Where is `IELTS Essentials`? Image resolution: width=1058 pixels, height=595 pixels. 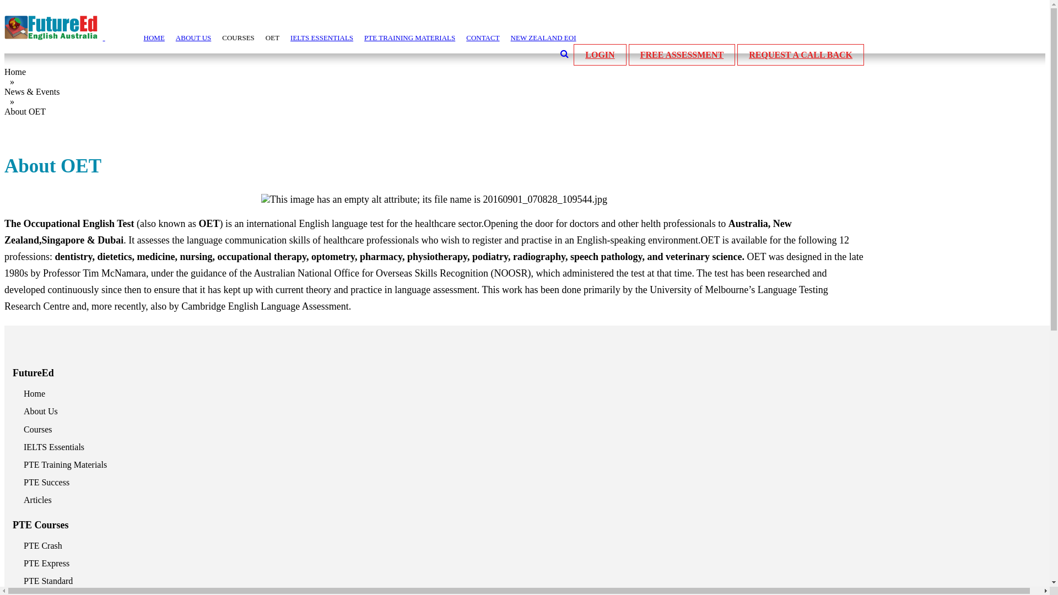
IELTS Essentials is located at coordinates (54, 447).